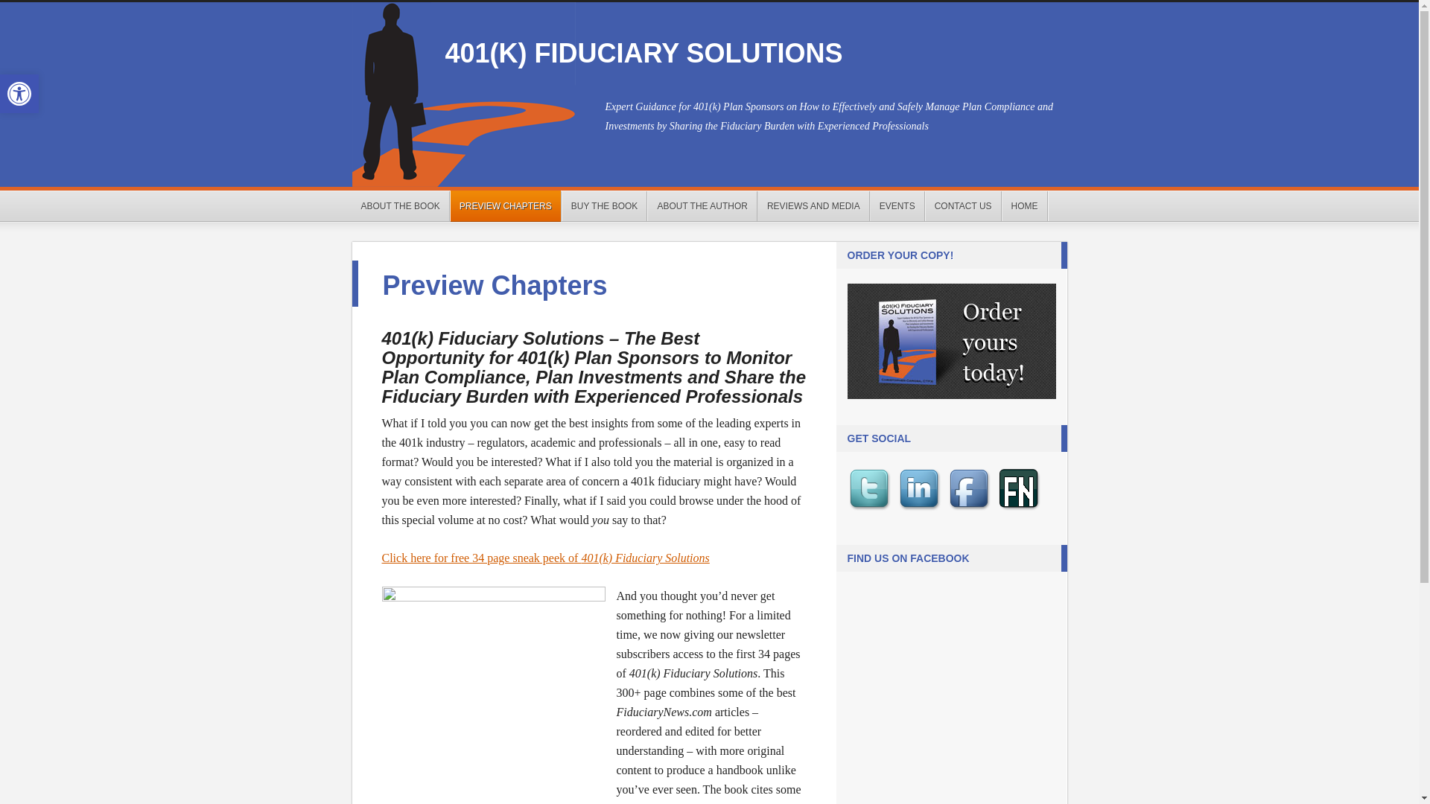 This screenshot has width=1430, height=804. What do you see at coordinates (400, 206) in the screenshot?
I see `ABOUT THE BOOK` at bounding box center [400, 206].